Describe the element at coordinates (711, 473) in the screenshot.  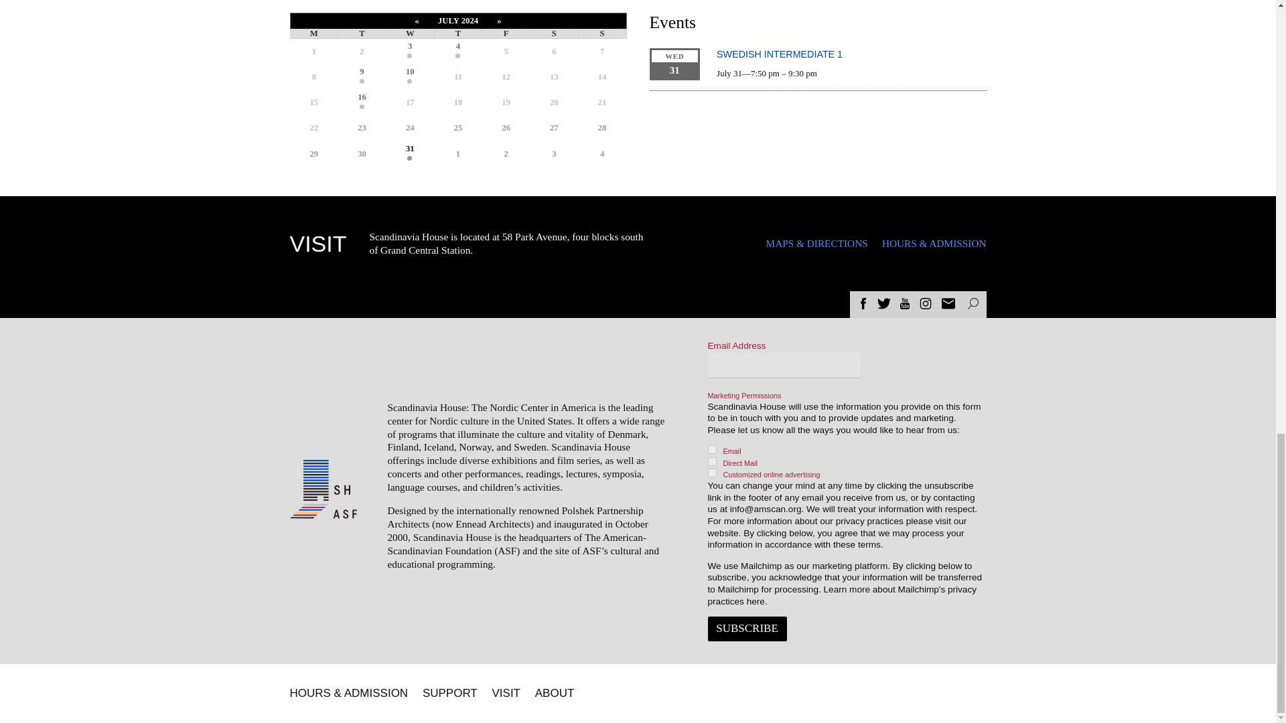
I see `Y` at that location.